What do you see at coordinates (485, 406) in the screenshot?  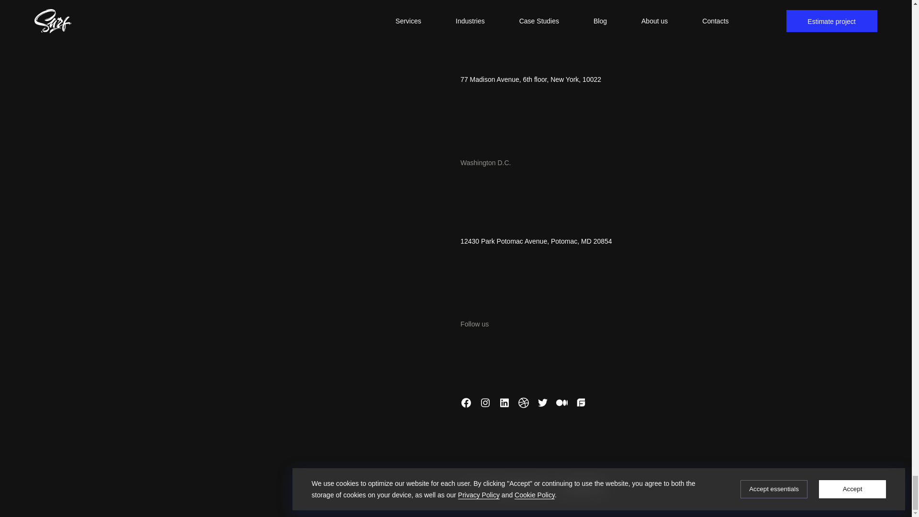 I see `instagram` at bounding box center [485, 406].